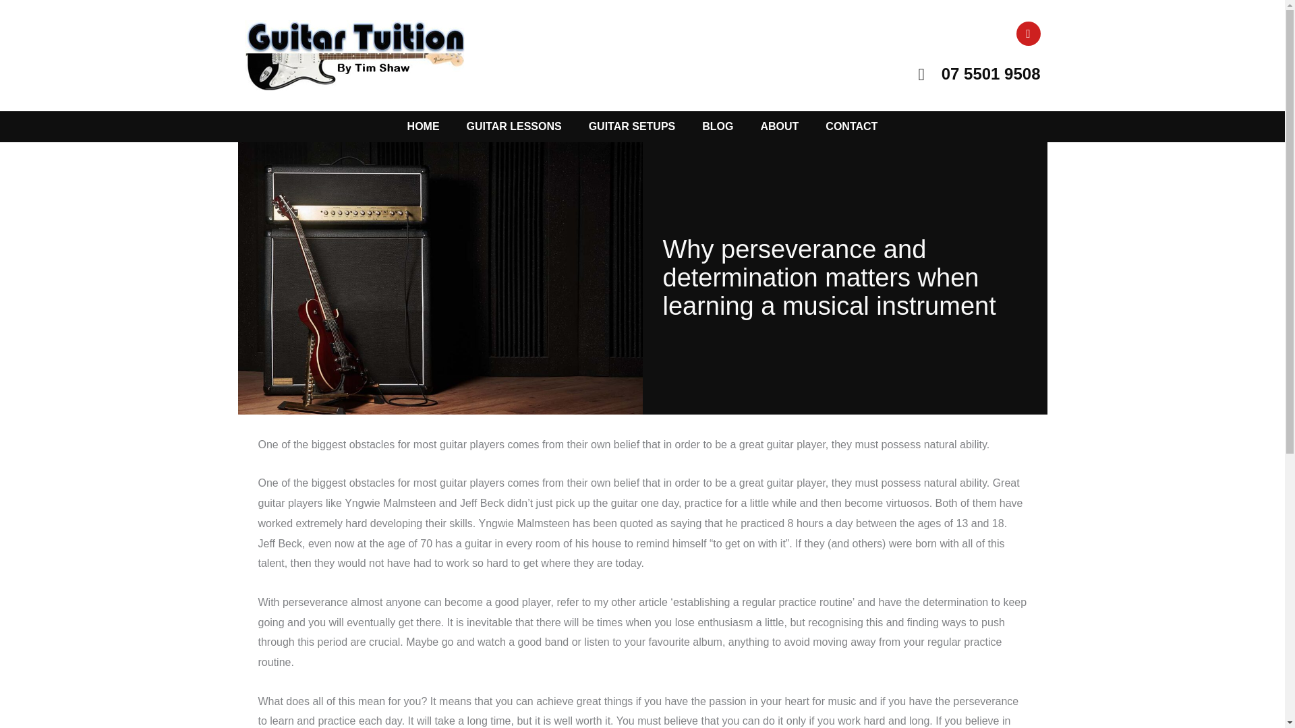 The image size is (1295, 728). What do you see at coordinates (631, 127) in the screenshot?
I see `GUITAR SETUPS` at bounding box center [631, 127].